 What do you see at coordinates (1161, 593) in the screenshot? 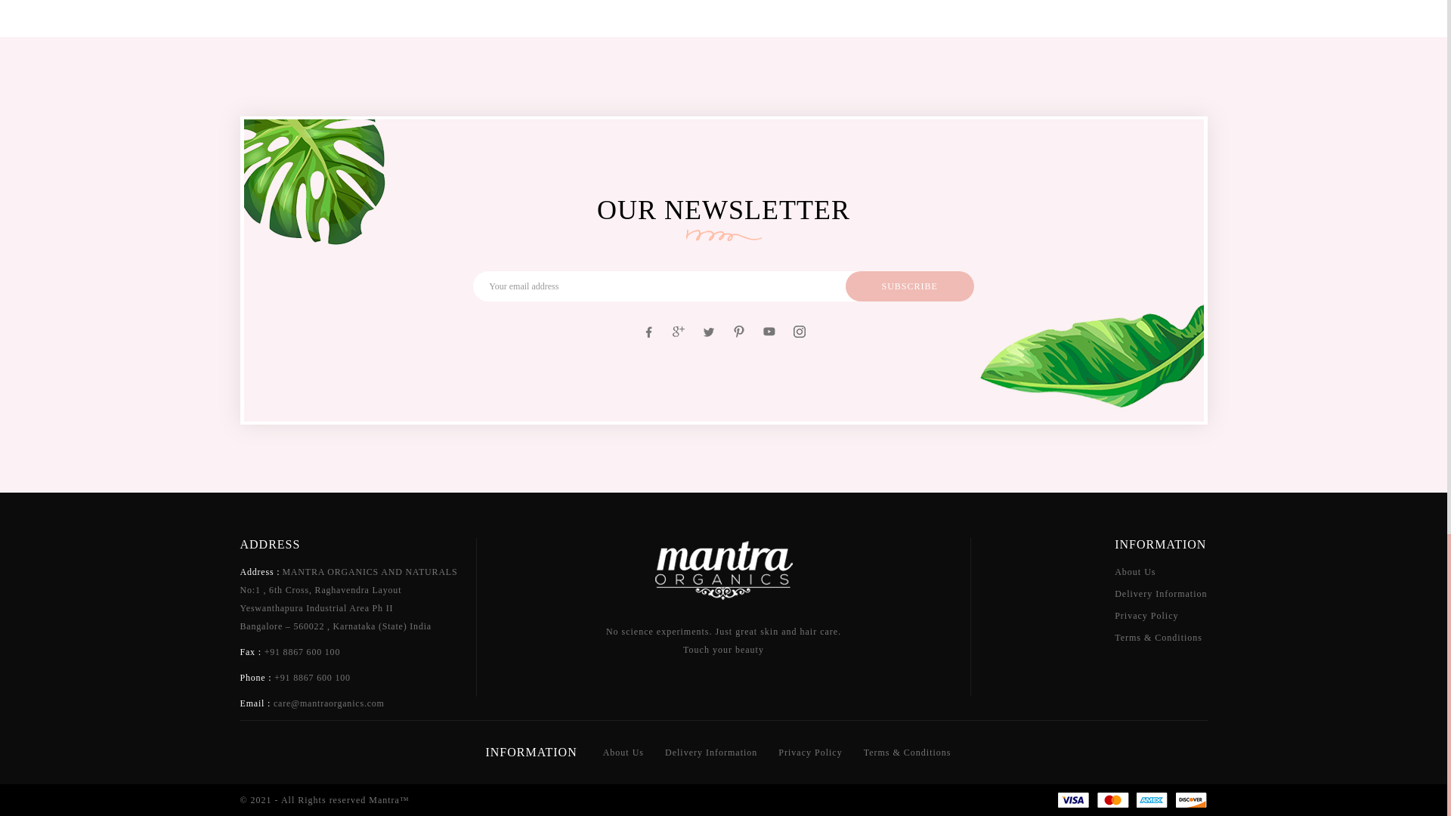
I see `Our terms and conditions of delivery` at bounding box center [1161, 593].